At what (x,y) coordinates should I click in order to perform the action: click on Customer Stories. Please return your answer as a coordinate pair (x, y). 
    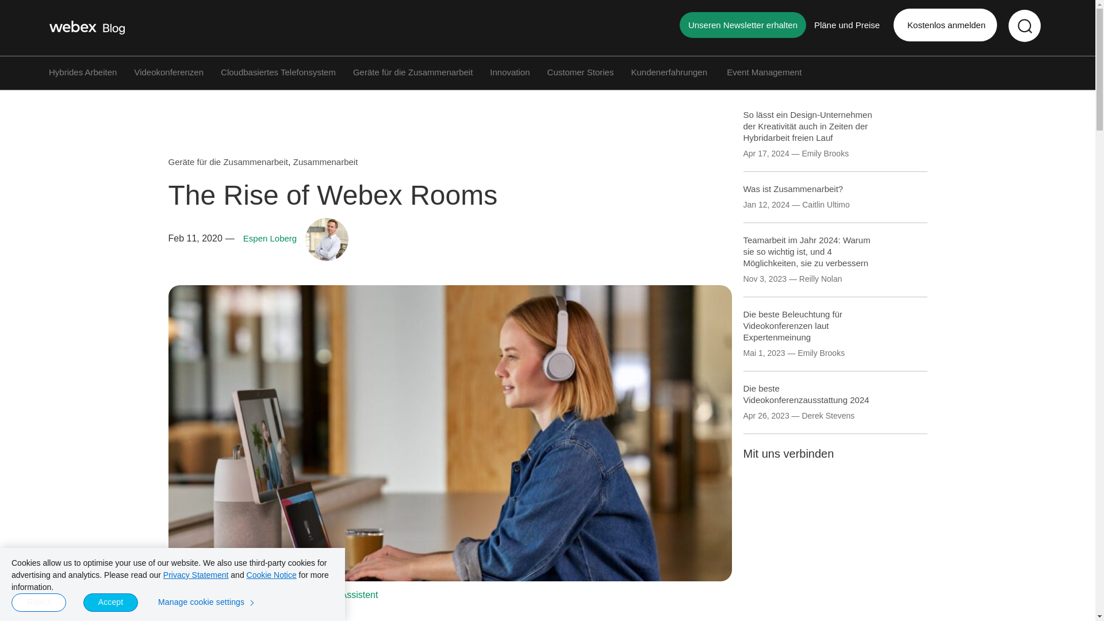
    Looking at the image, I should click on (581, 71).